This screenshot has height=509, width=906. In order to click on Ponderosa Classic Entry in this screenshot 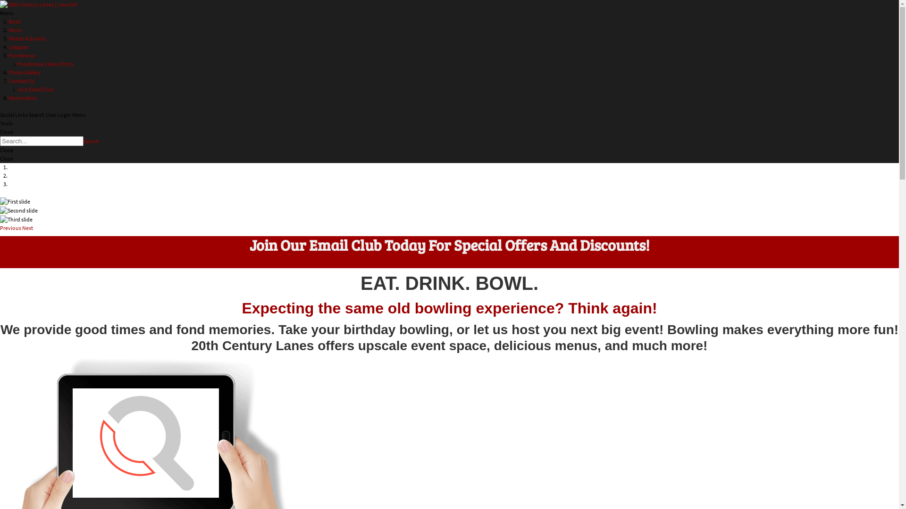, I will do `click(45, 64)`.